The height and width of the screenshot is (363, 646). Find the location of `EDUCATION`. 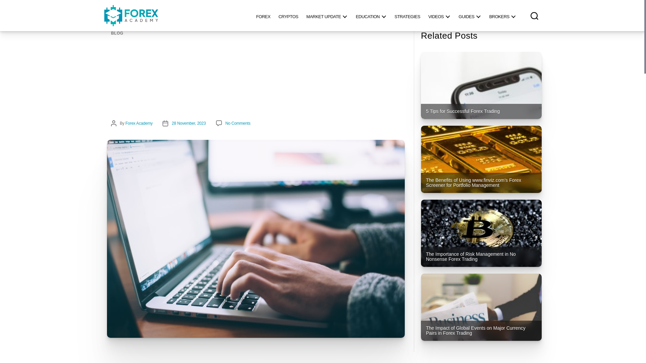

EDUCATION is located at coordinates (371, 15).